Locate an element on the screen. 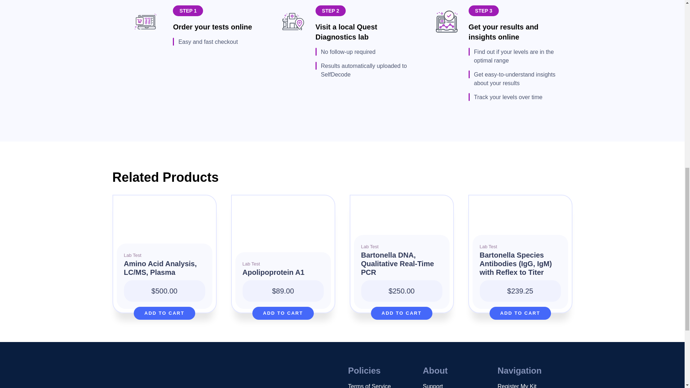 The height and width of the screenshot is (388, 690). ADD TO CART is located at coordinates (520, 313).